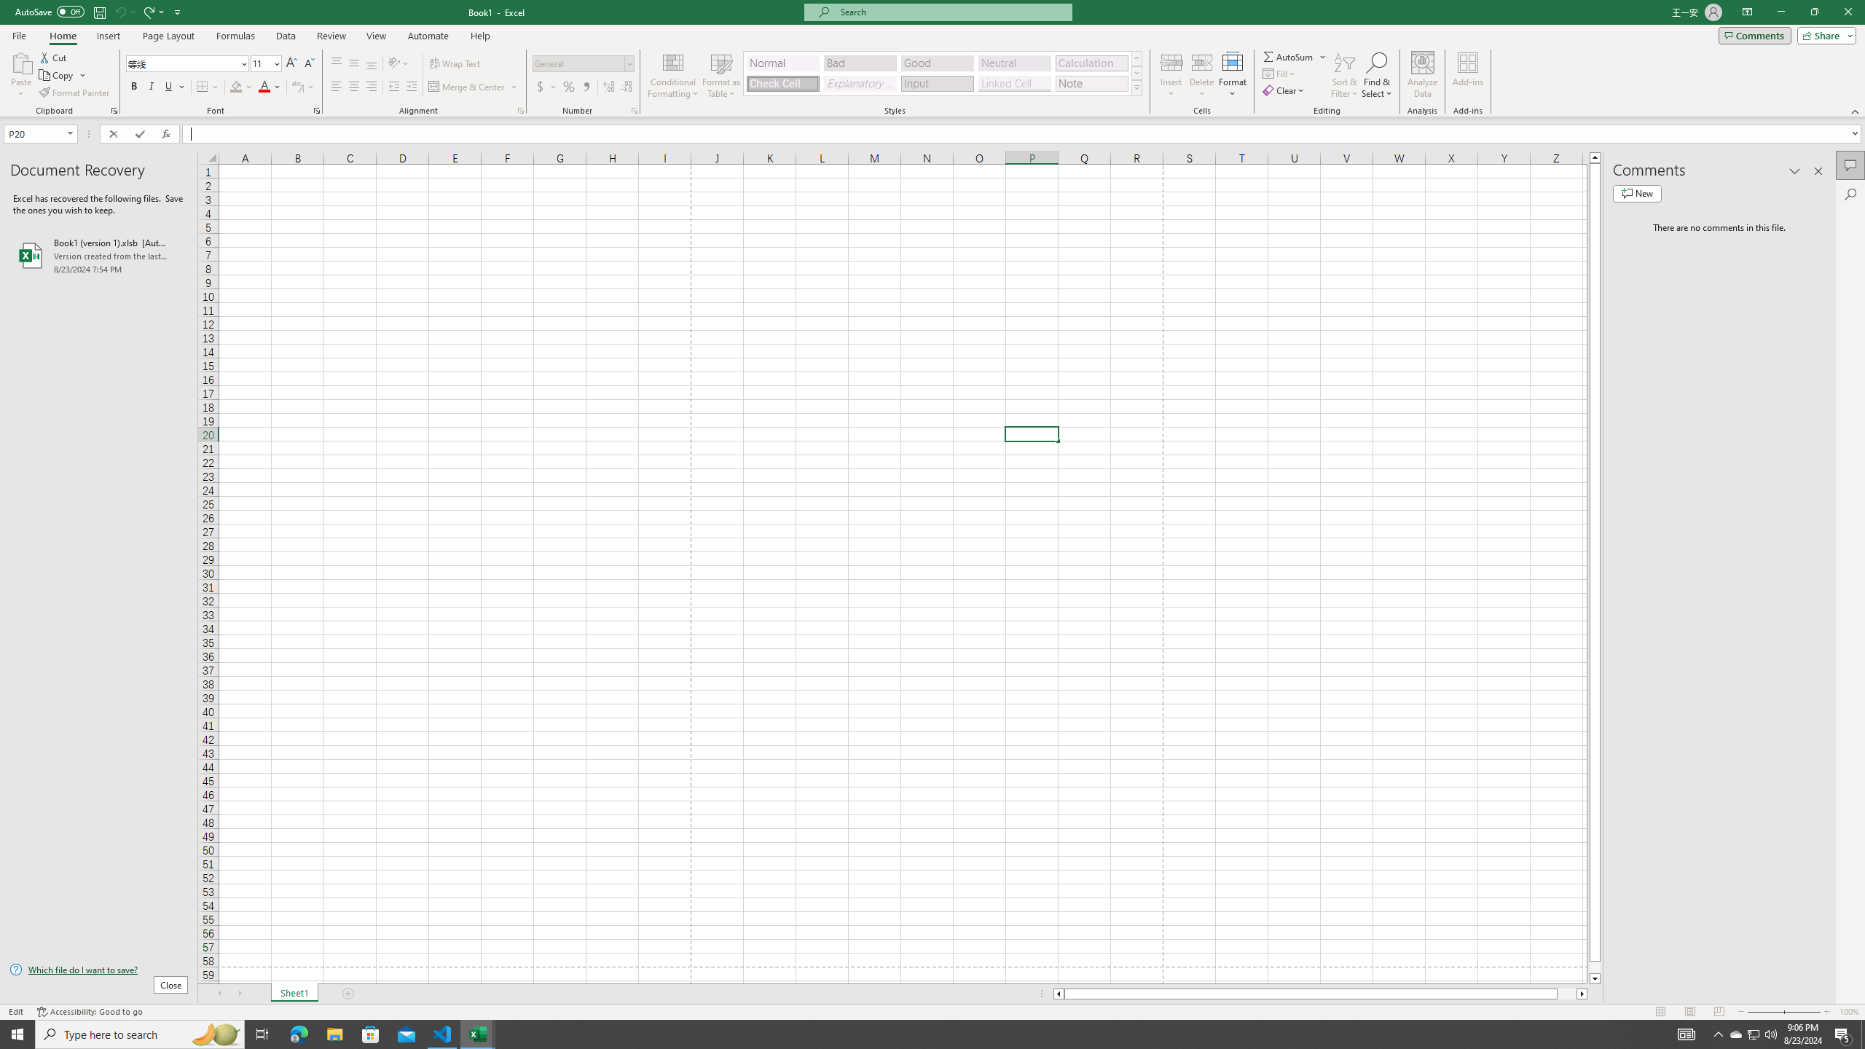 The image size is (1865, 1049). Describe the element at coordinates (1136, 73) in the screenshot. I see `Row Down` at that location.